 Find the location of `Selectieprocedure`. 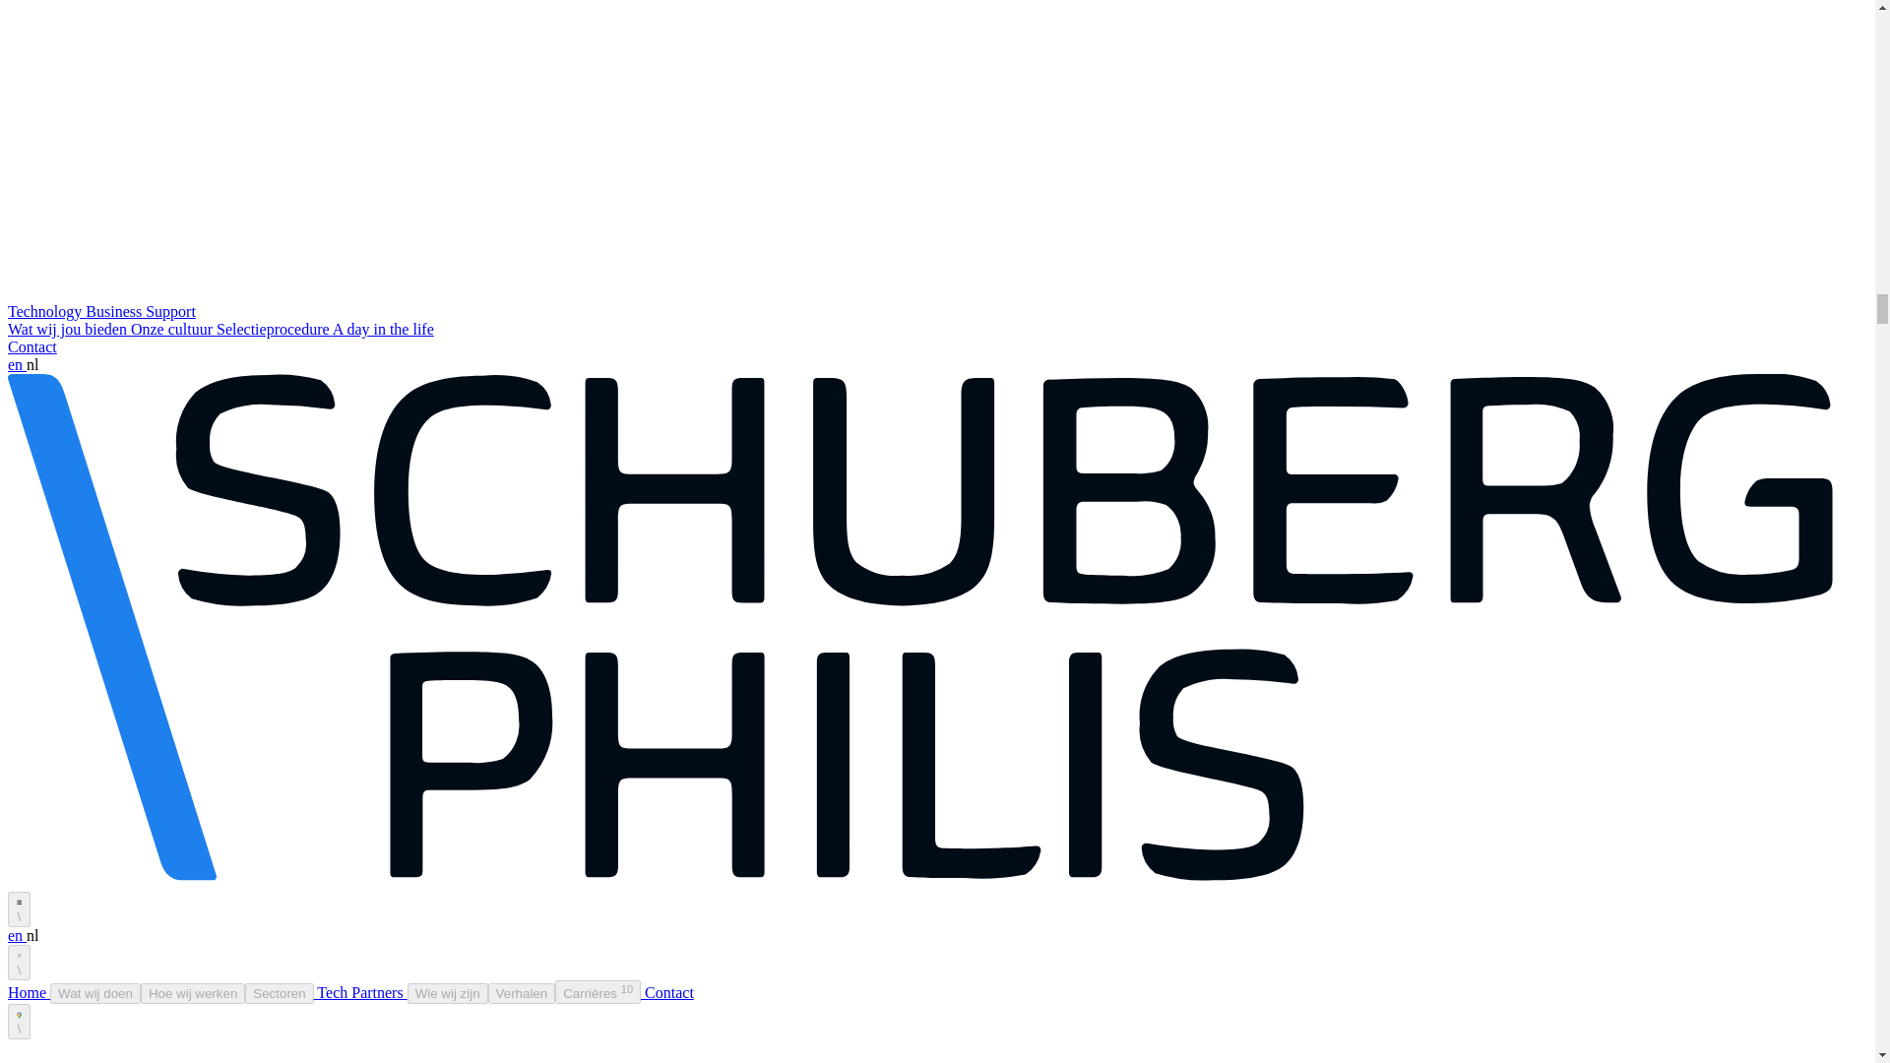

Selectieprocedure is located at coordinates (274, 329).